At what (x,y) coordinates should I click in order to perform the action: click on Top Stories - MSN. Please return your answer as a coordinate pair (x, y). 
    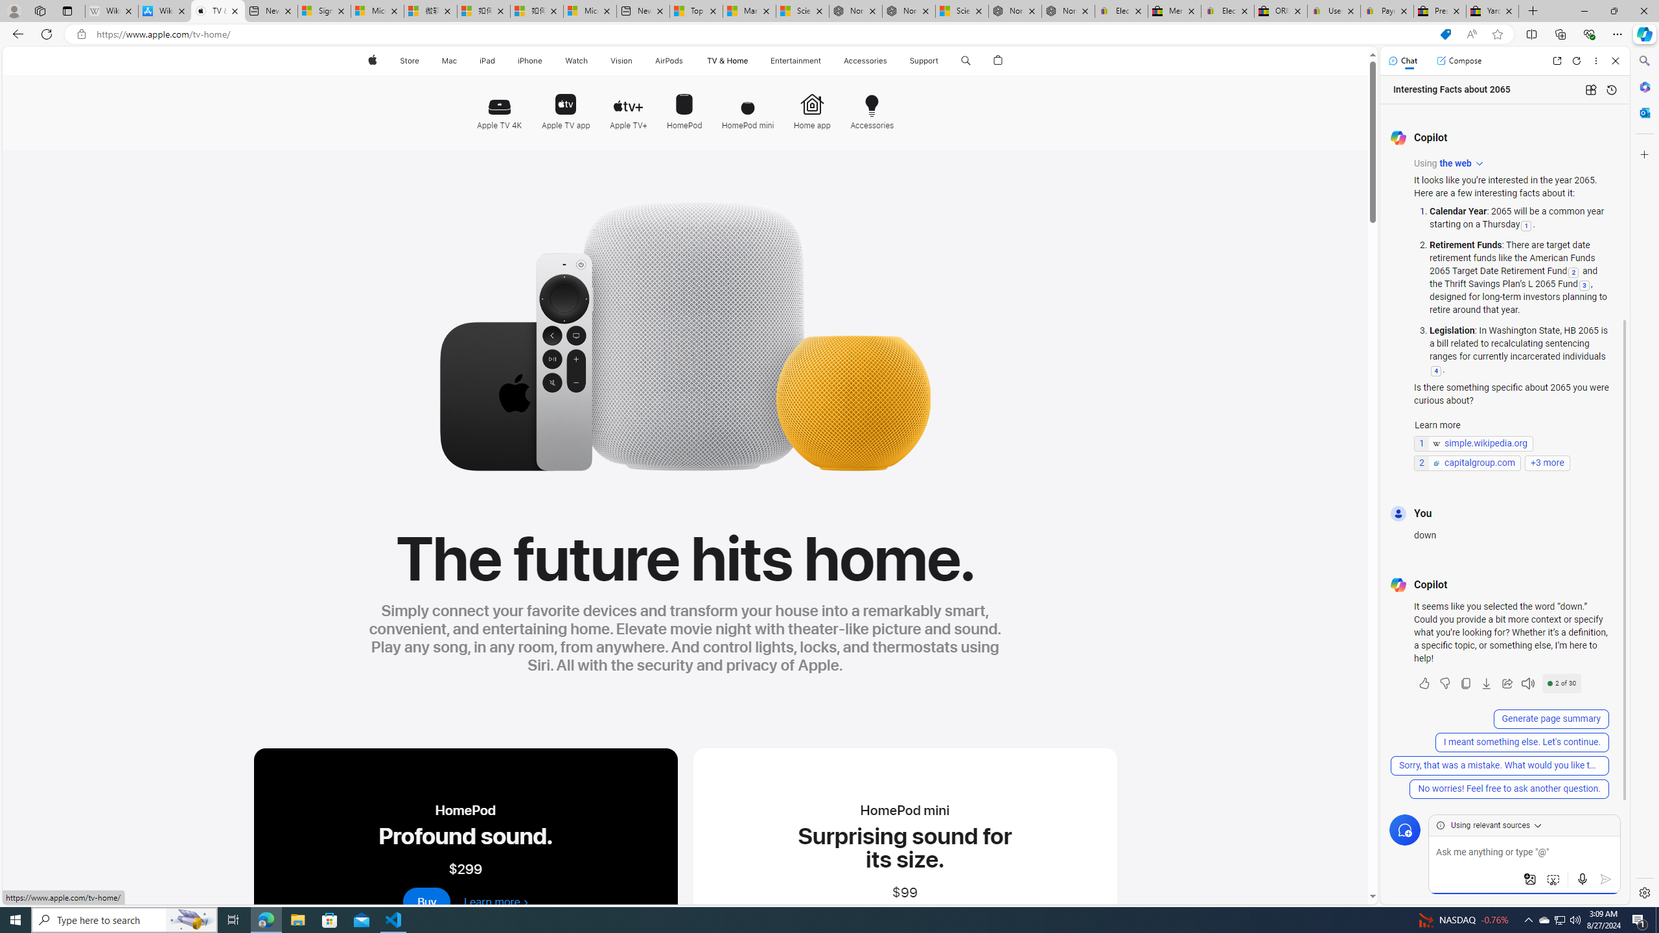
    Looking at the image, I should click on (696, 11).